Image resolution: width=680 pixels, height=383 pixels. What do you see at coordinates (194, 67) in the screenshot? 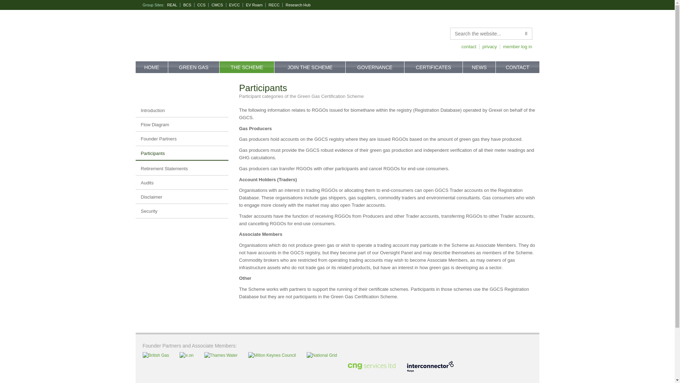
I see `GREEN GAS` at bounding box center [194, 67].